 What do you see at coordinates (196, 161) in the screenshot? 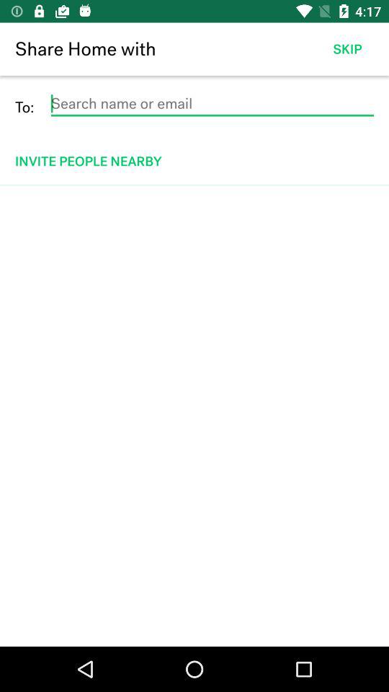
I see `scroll until the invite people nearby item` at bounding box center [196, 161].